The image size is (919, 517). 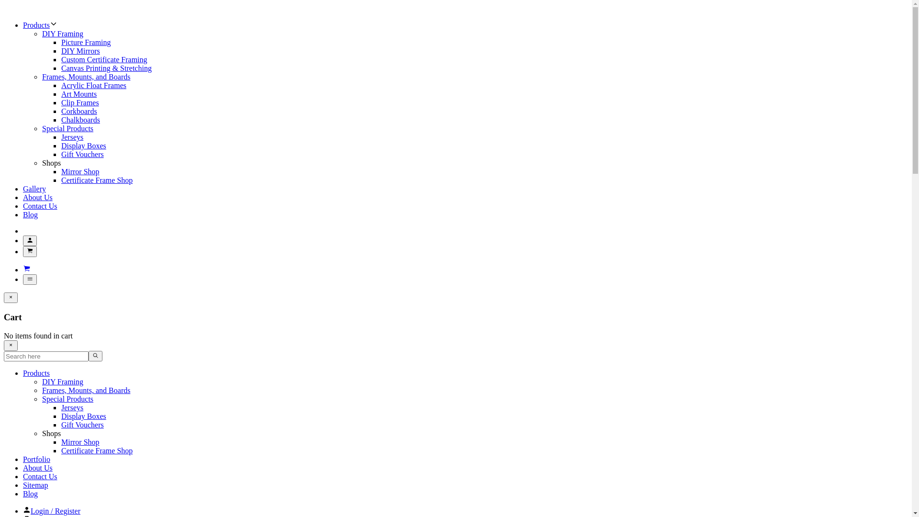 What do you see at coordinates (56, 511) in the screenshot?
I see `Login / Register` at bounding box center [56, 511].